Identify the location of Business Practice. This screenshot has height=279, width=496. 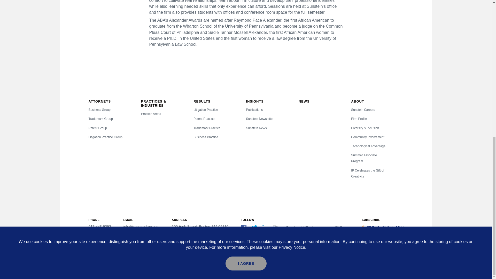
(206, 137).